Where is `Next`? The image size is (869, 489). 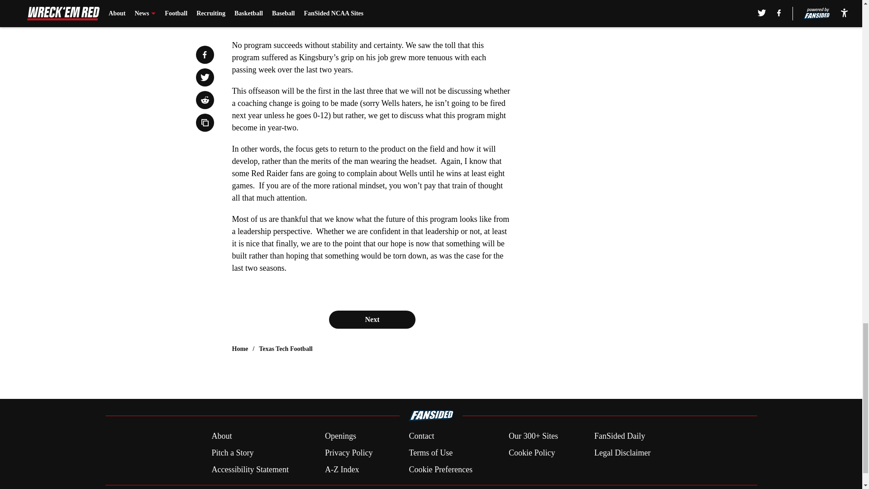 Next is located at coordinates (372, 319).